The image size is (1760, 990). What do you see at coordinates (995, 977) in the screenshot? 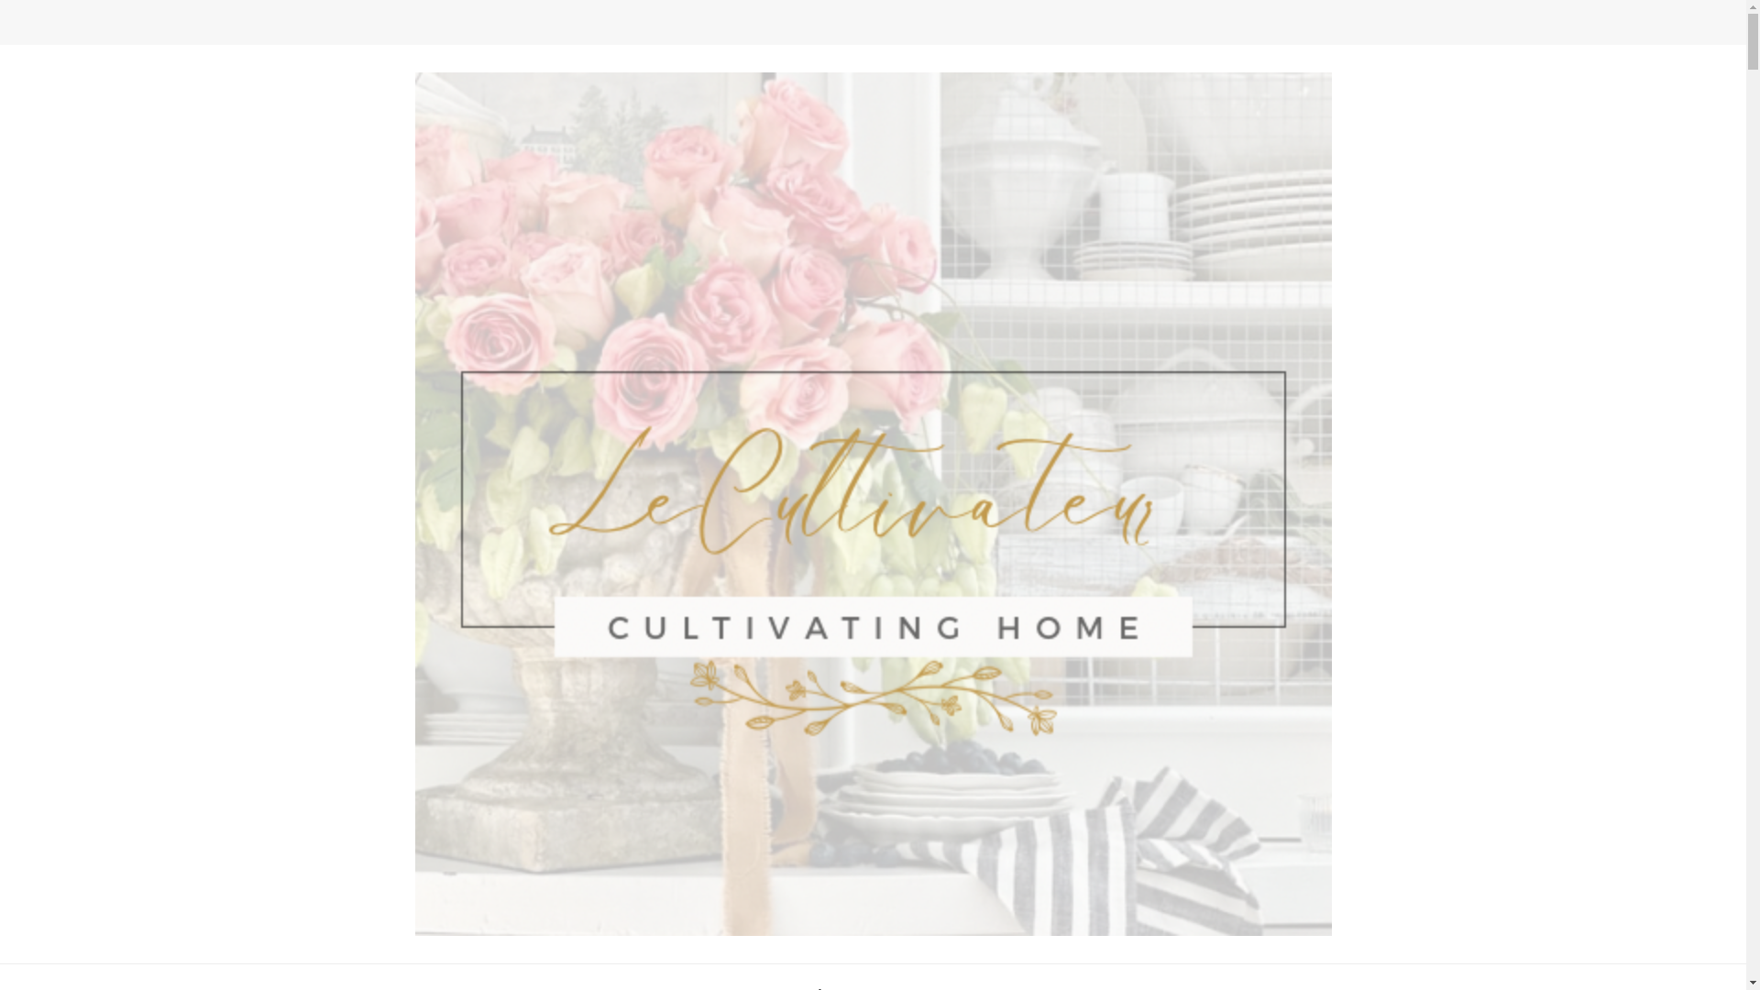
I see `As Seen In` at bounding box center [995, 977].